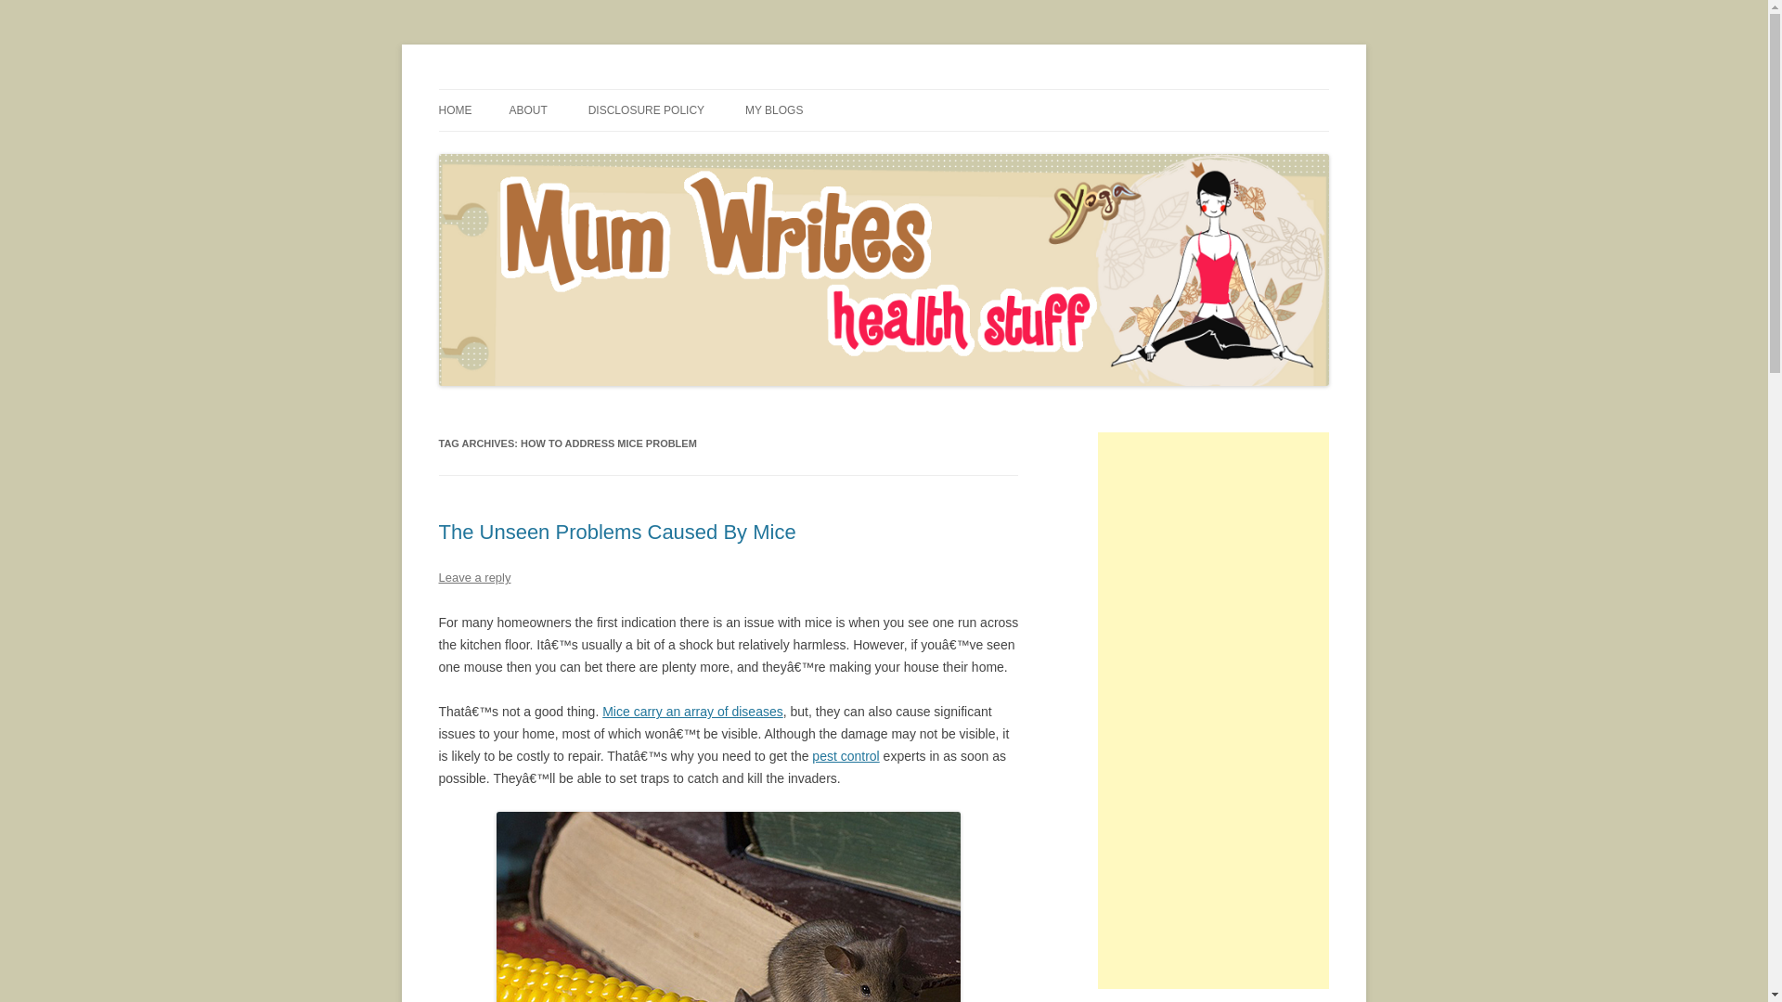 This screenshot has width=1782, height=1002. Describe the element at coordinates (473, 577) in the screenshot. I see `Leave a reply` at that location.